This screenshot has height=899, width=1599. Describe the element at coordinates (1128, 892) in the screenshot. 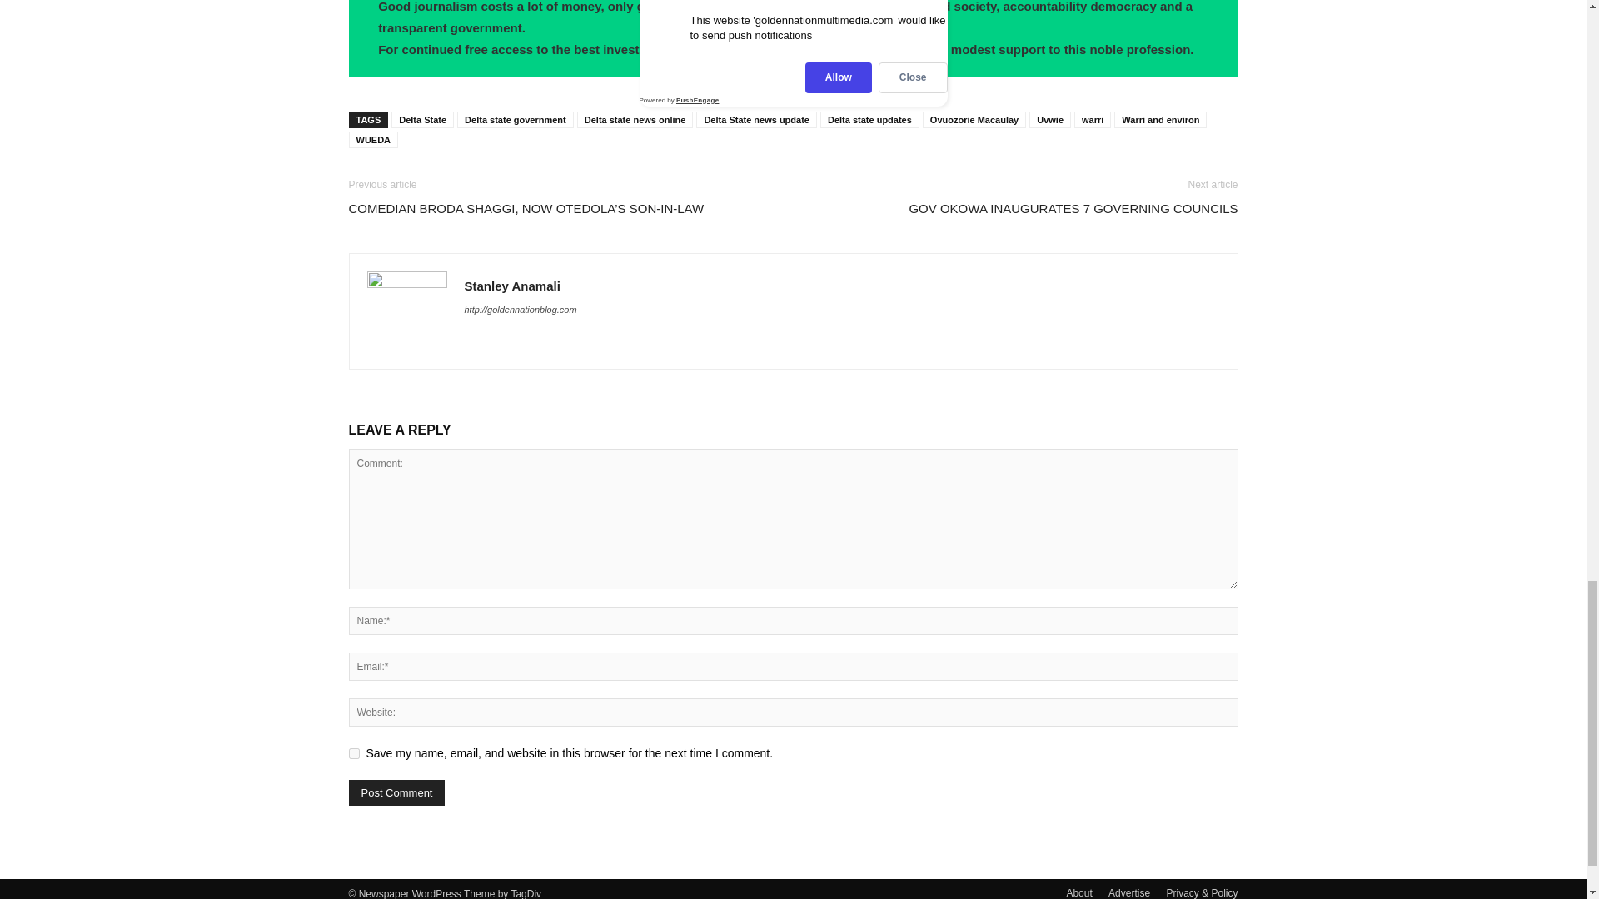

I see `Advertise` at that location.